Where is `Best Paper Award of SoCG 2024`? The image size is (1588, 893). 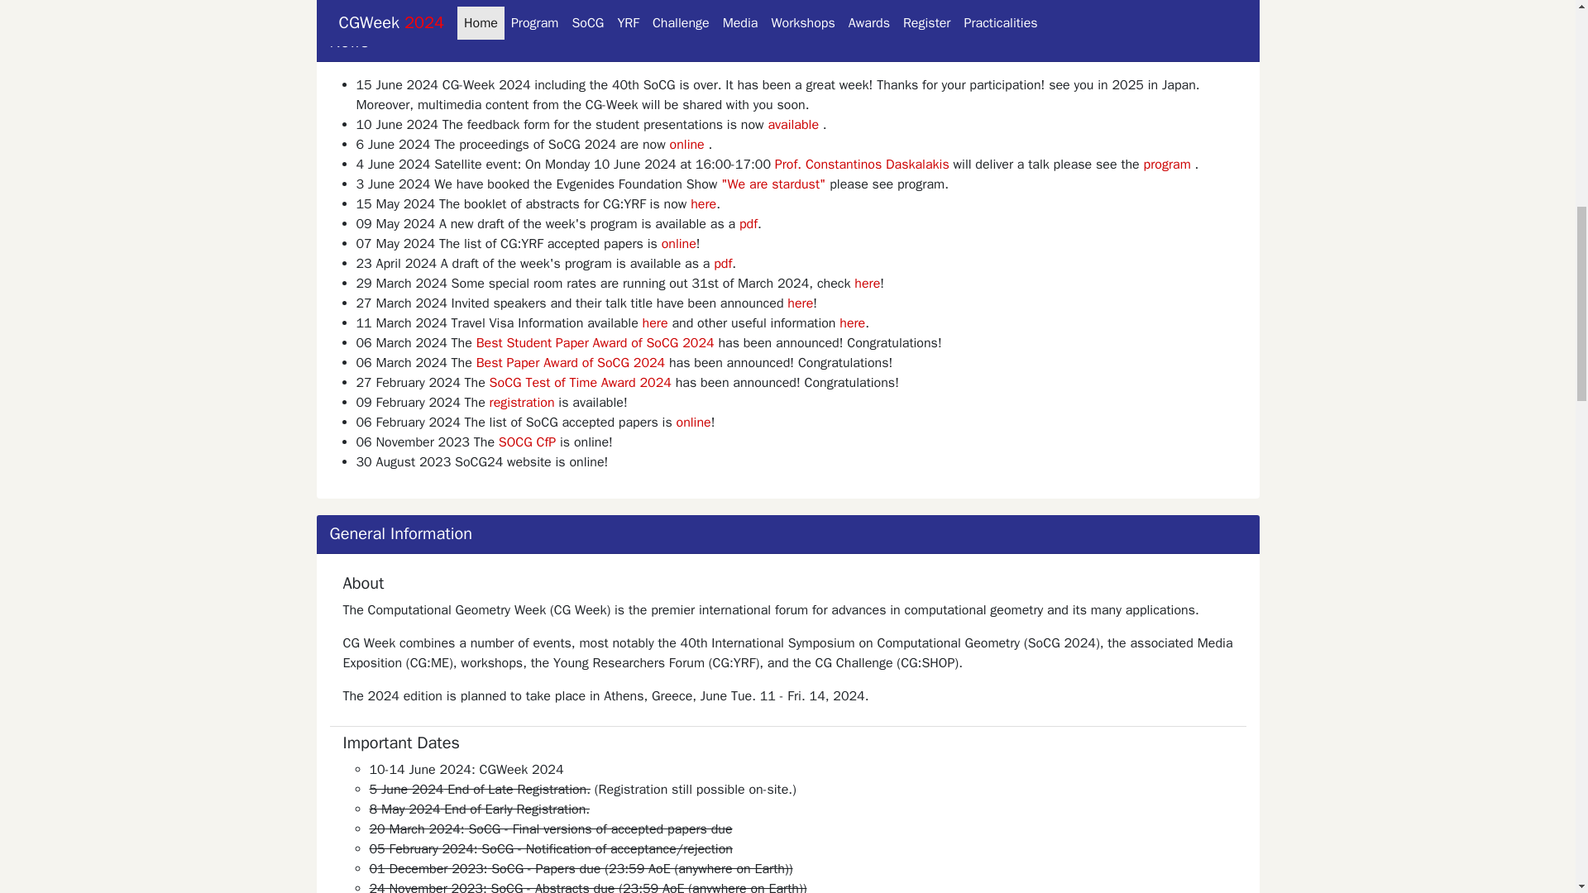
Best Paper Award of SoCG 2024 is located at coordinates (571, 362).